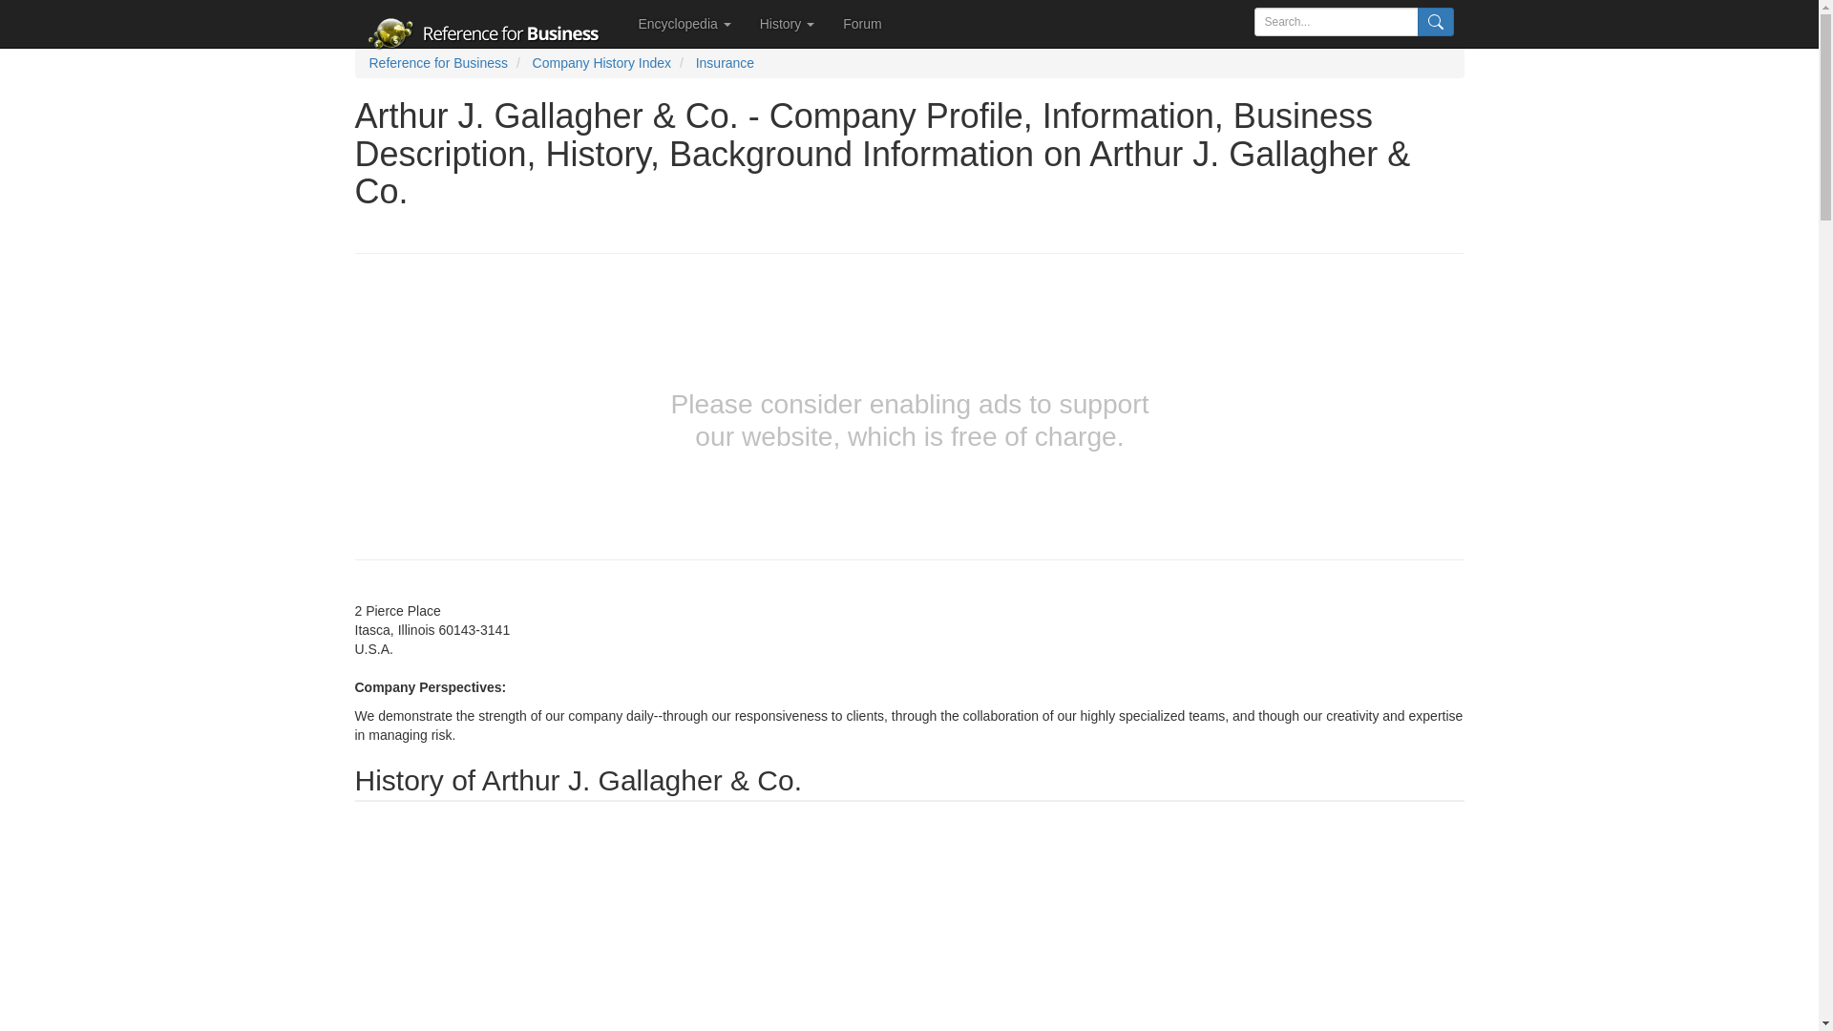  Describe the element at coordinates (685, 23) in the screenshot. I see `Encyclopedia` at that location.